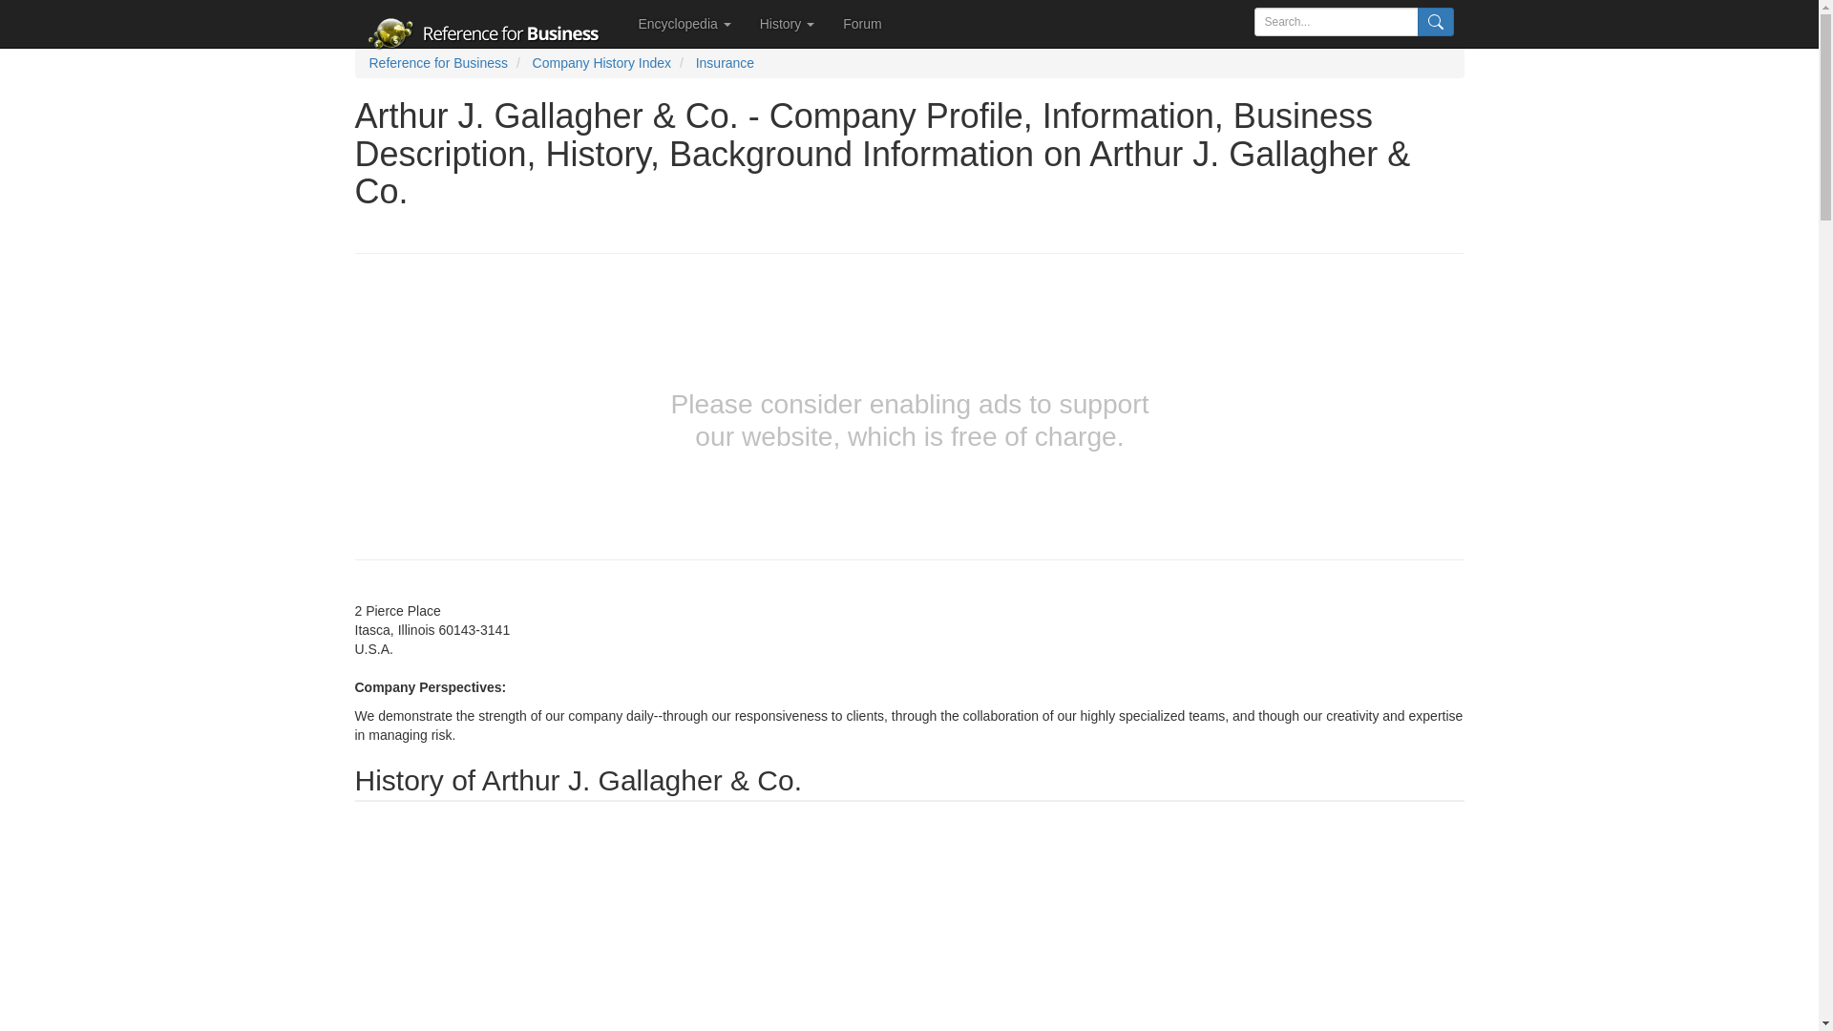  Describe the element at coordinates (685, 23) in the screenshot. I see `Encyclopedia` at that location.